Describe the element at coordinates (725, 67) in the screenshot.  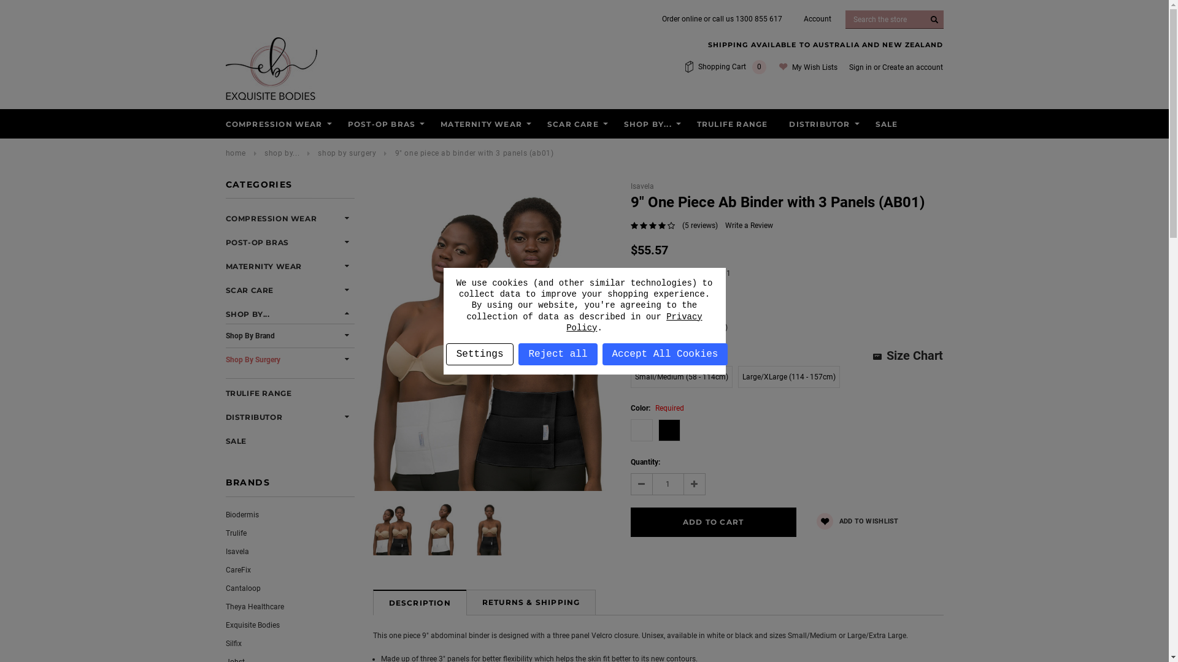
I see `Shopping Cart0` at that location.